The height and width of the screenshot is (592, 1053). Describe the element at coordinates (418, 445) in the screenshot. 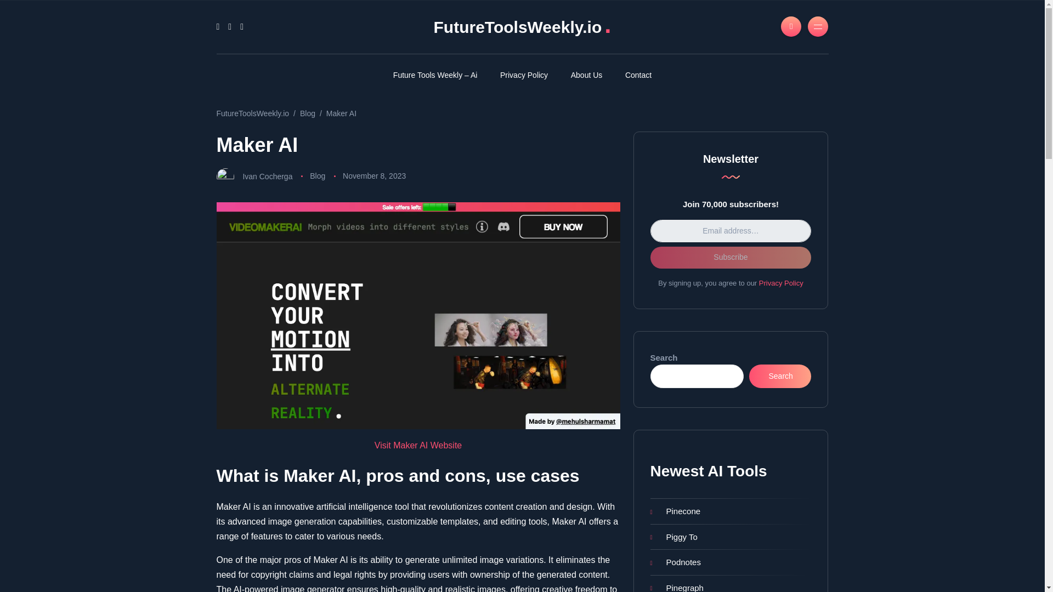

I see `Visit Maker AI Website` at that location.